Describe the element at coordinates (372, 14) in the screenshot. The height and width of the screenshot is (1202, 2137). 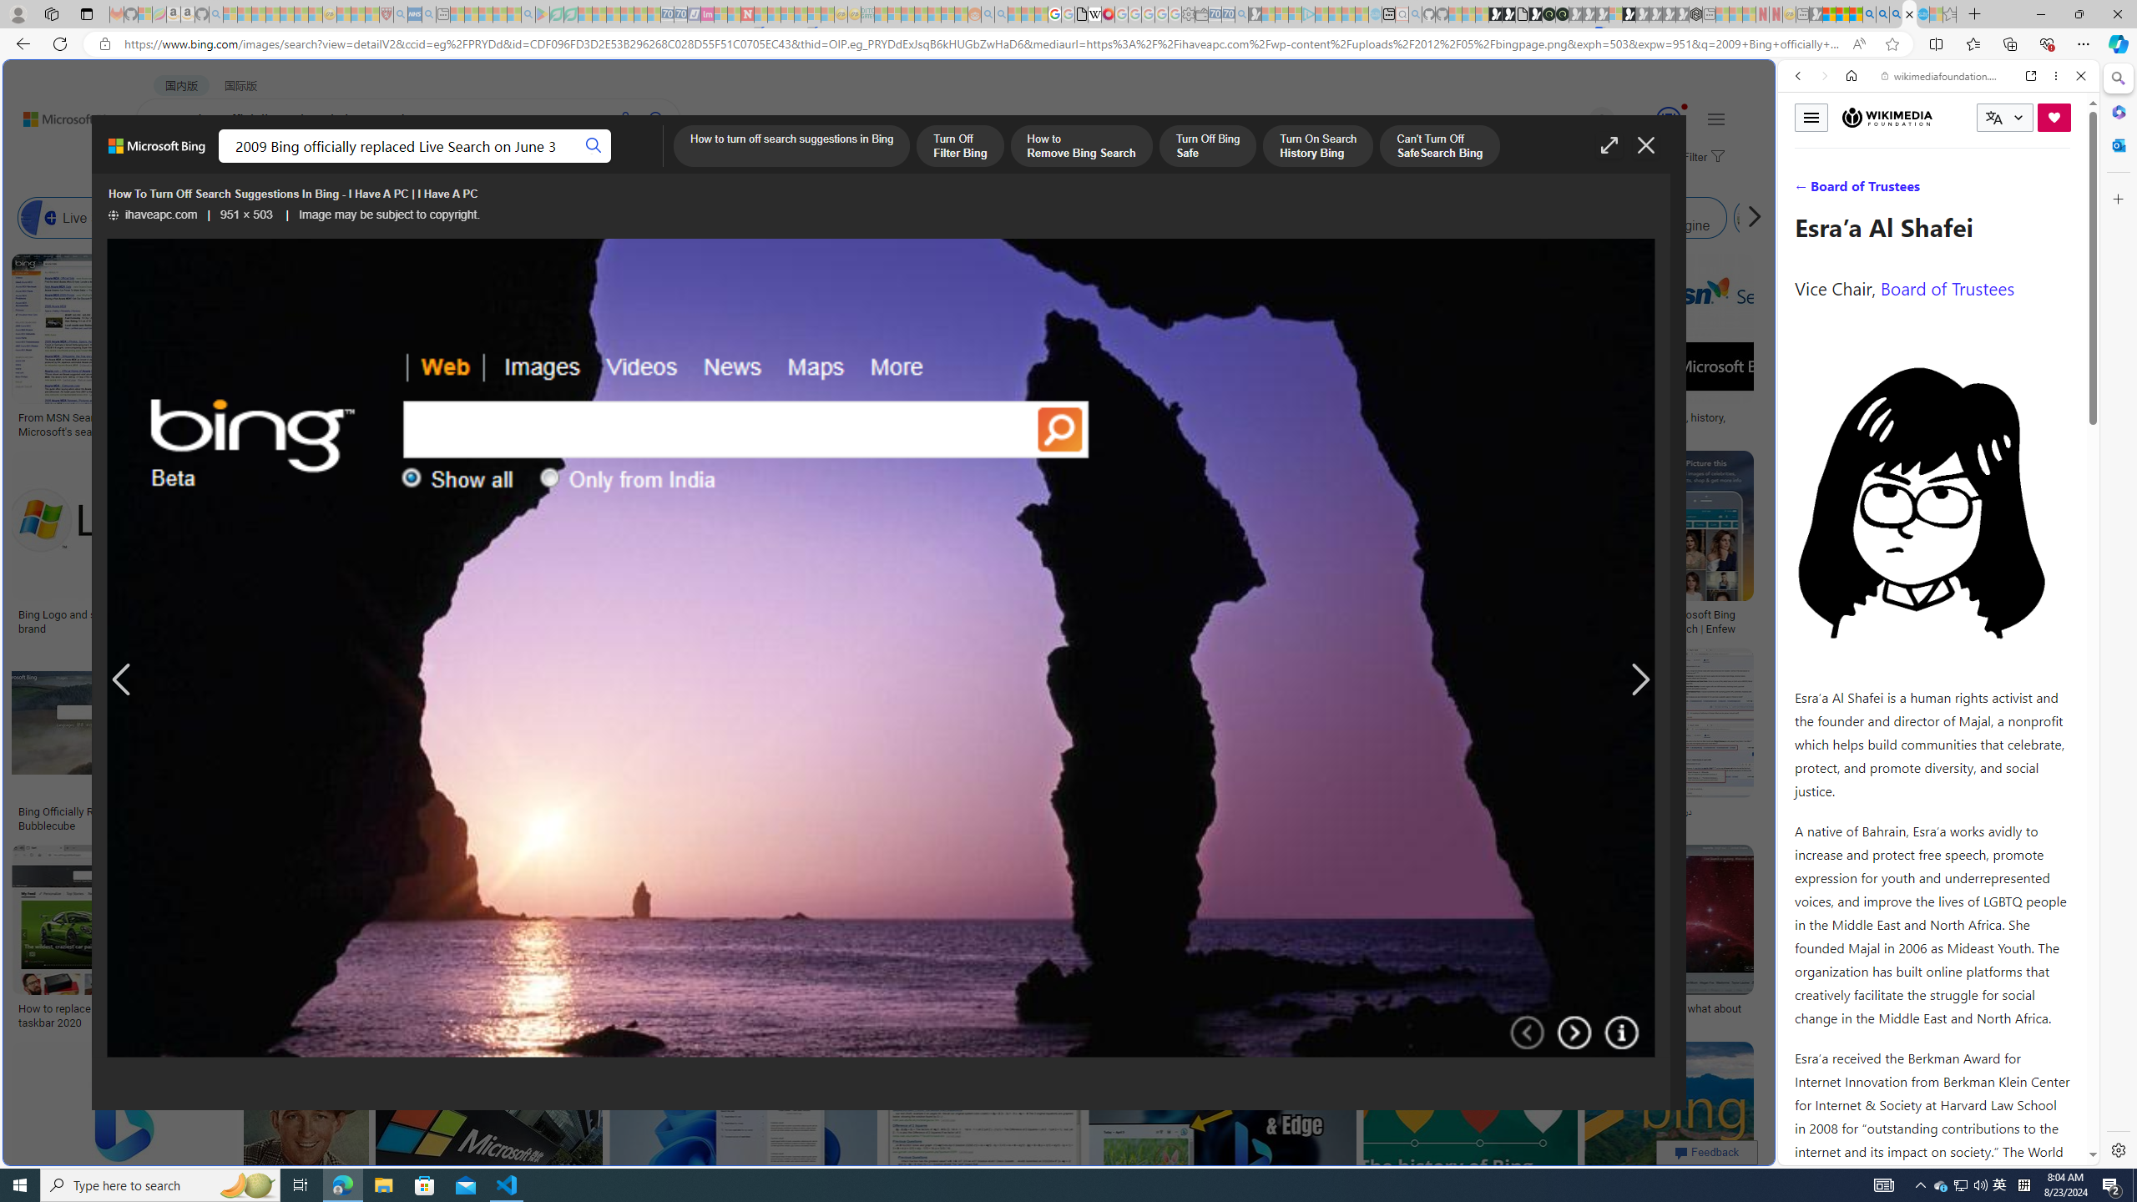
I see `Local - MSN - Sleeping` at that location.